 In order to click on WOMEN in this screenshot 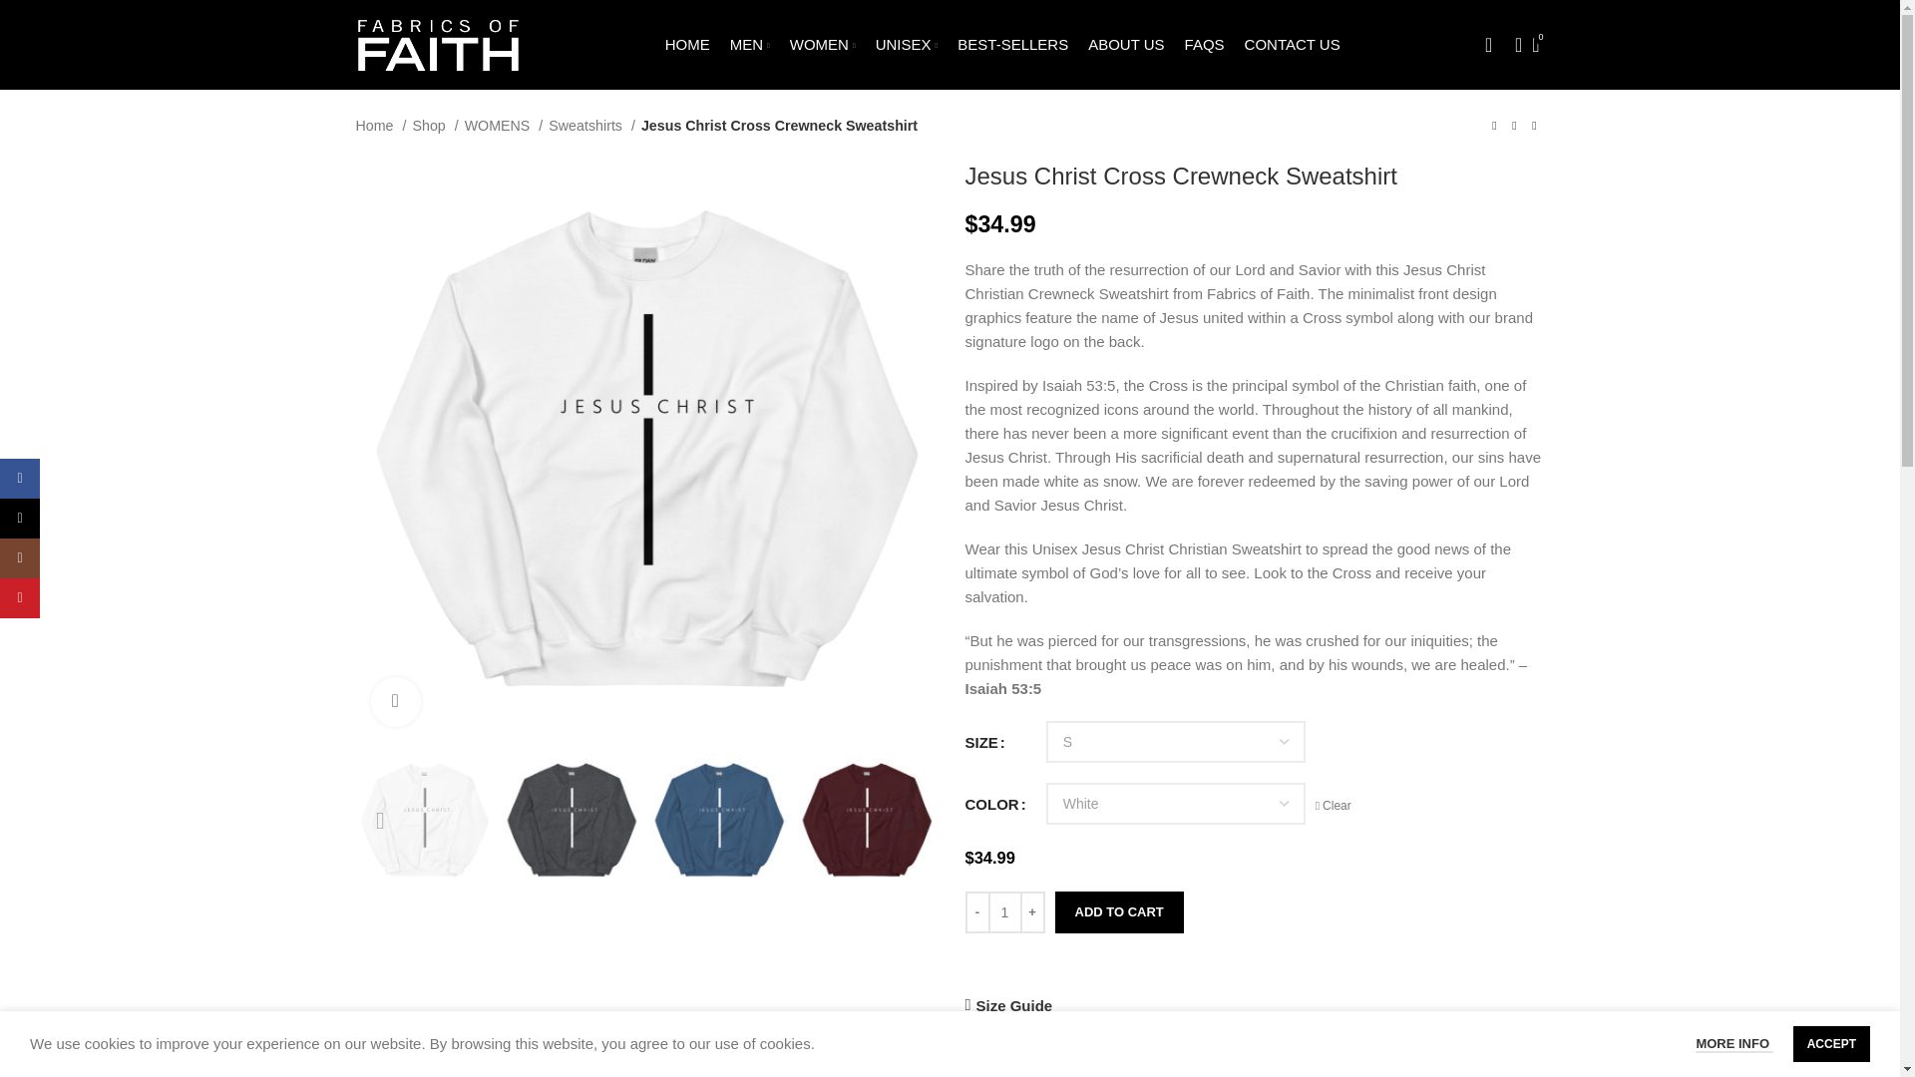, I will do `click(822, 44)`.